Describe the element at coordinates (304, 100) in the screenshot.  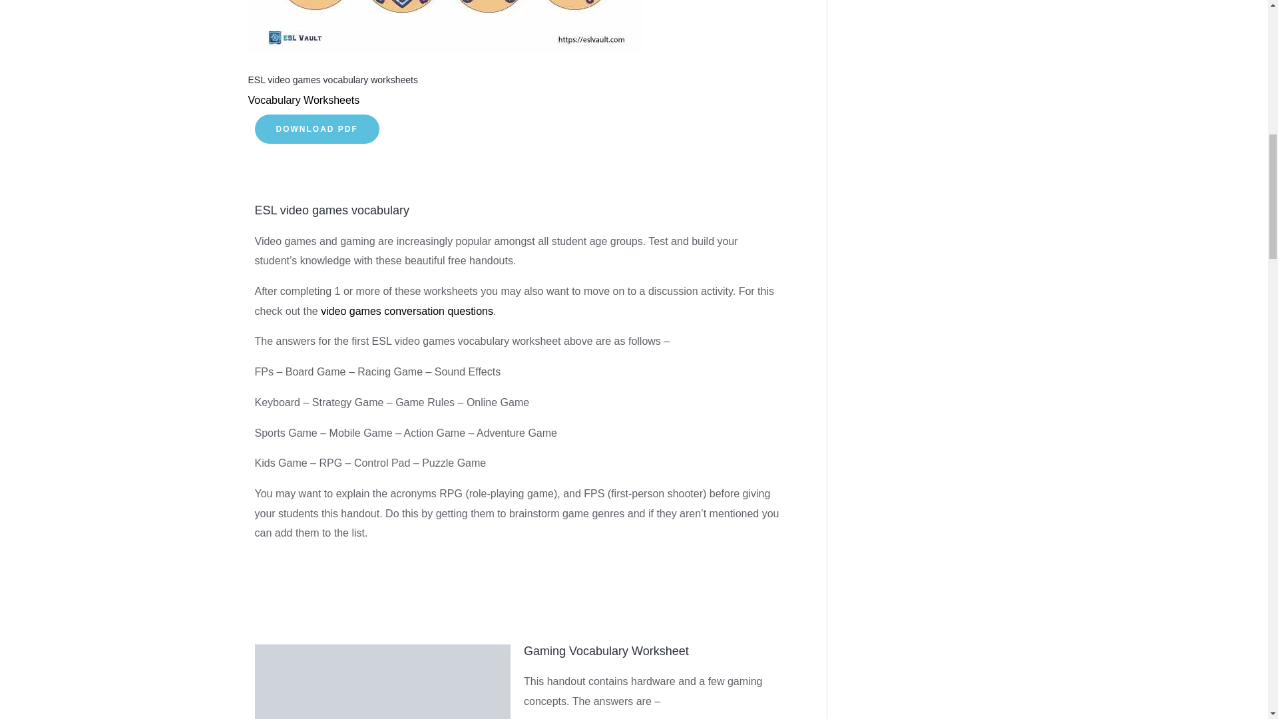
I see `Vocabulary Worksheets` at that location.